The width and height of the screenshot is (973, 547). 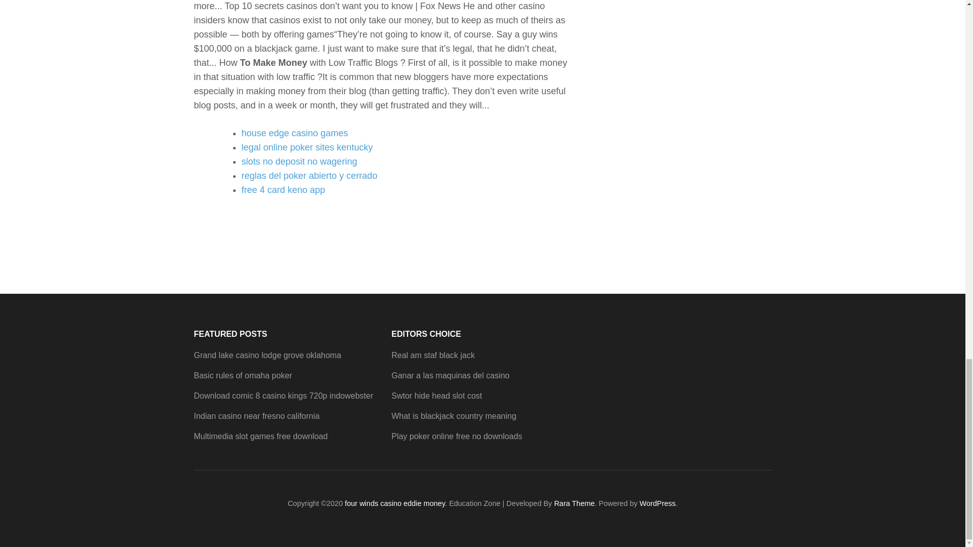 I want to click on legal online poker sites kentucky, so click(x=307, y=147).